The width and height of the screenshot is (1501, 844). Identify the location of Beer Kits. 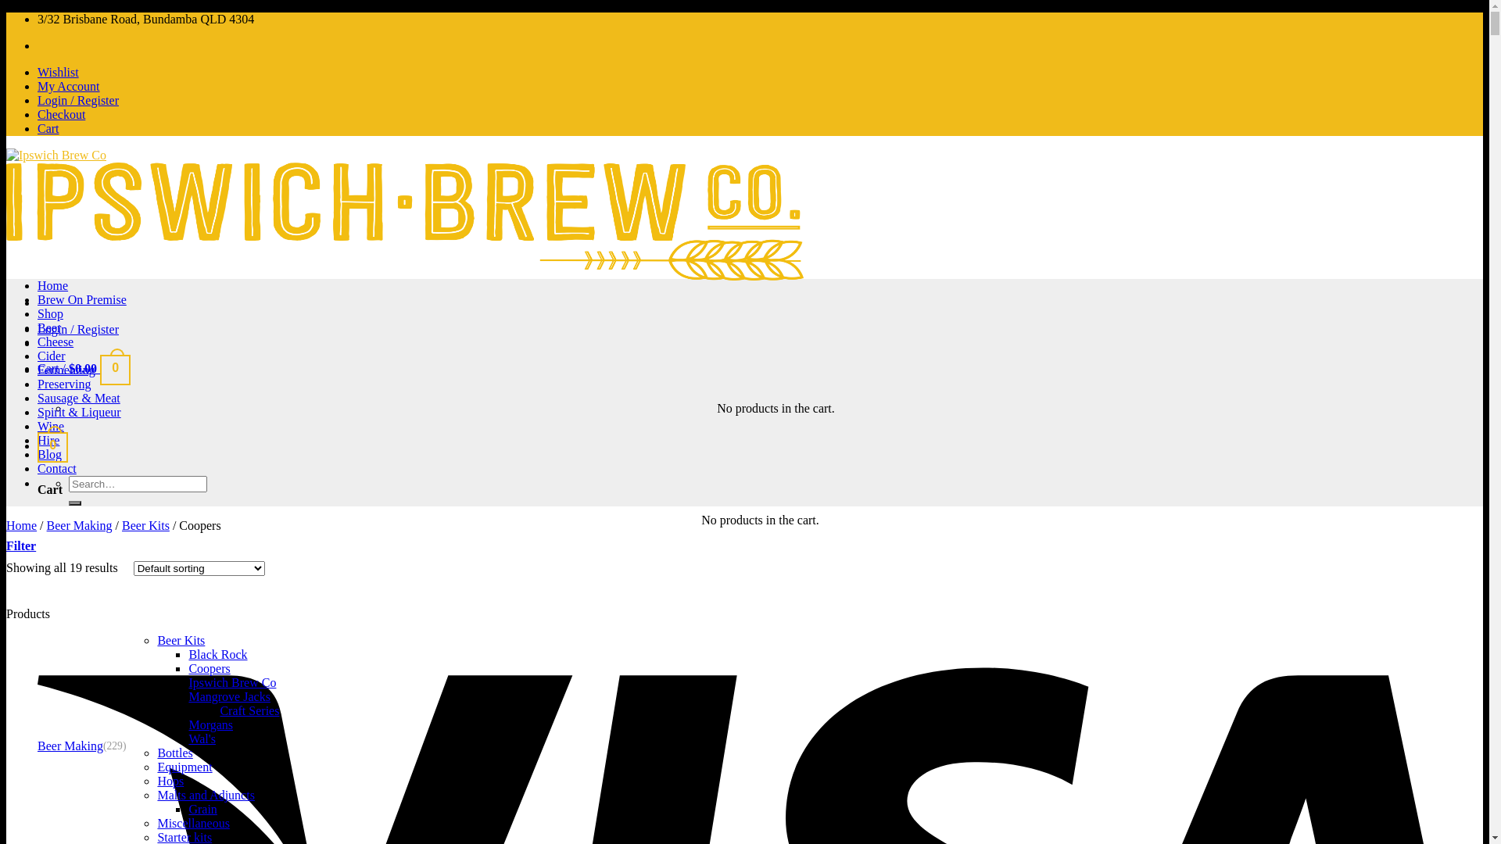
(145, 525).